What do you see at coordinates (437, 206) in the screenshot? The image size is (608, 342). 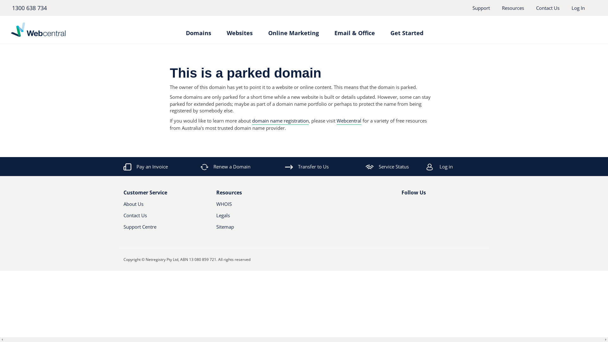 I see `RSS` at bounding box center [437, 206].